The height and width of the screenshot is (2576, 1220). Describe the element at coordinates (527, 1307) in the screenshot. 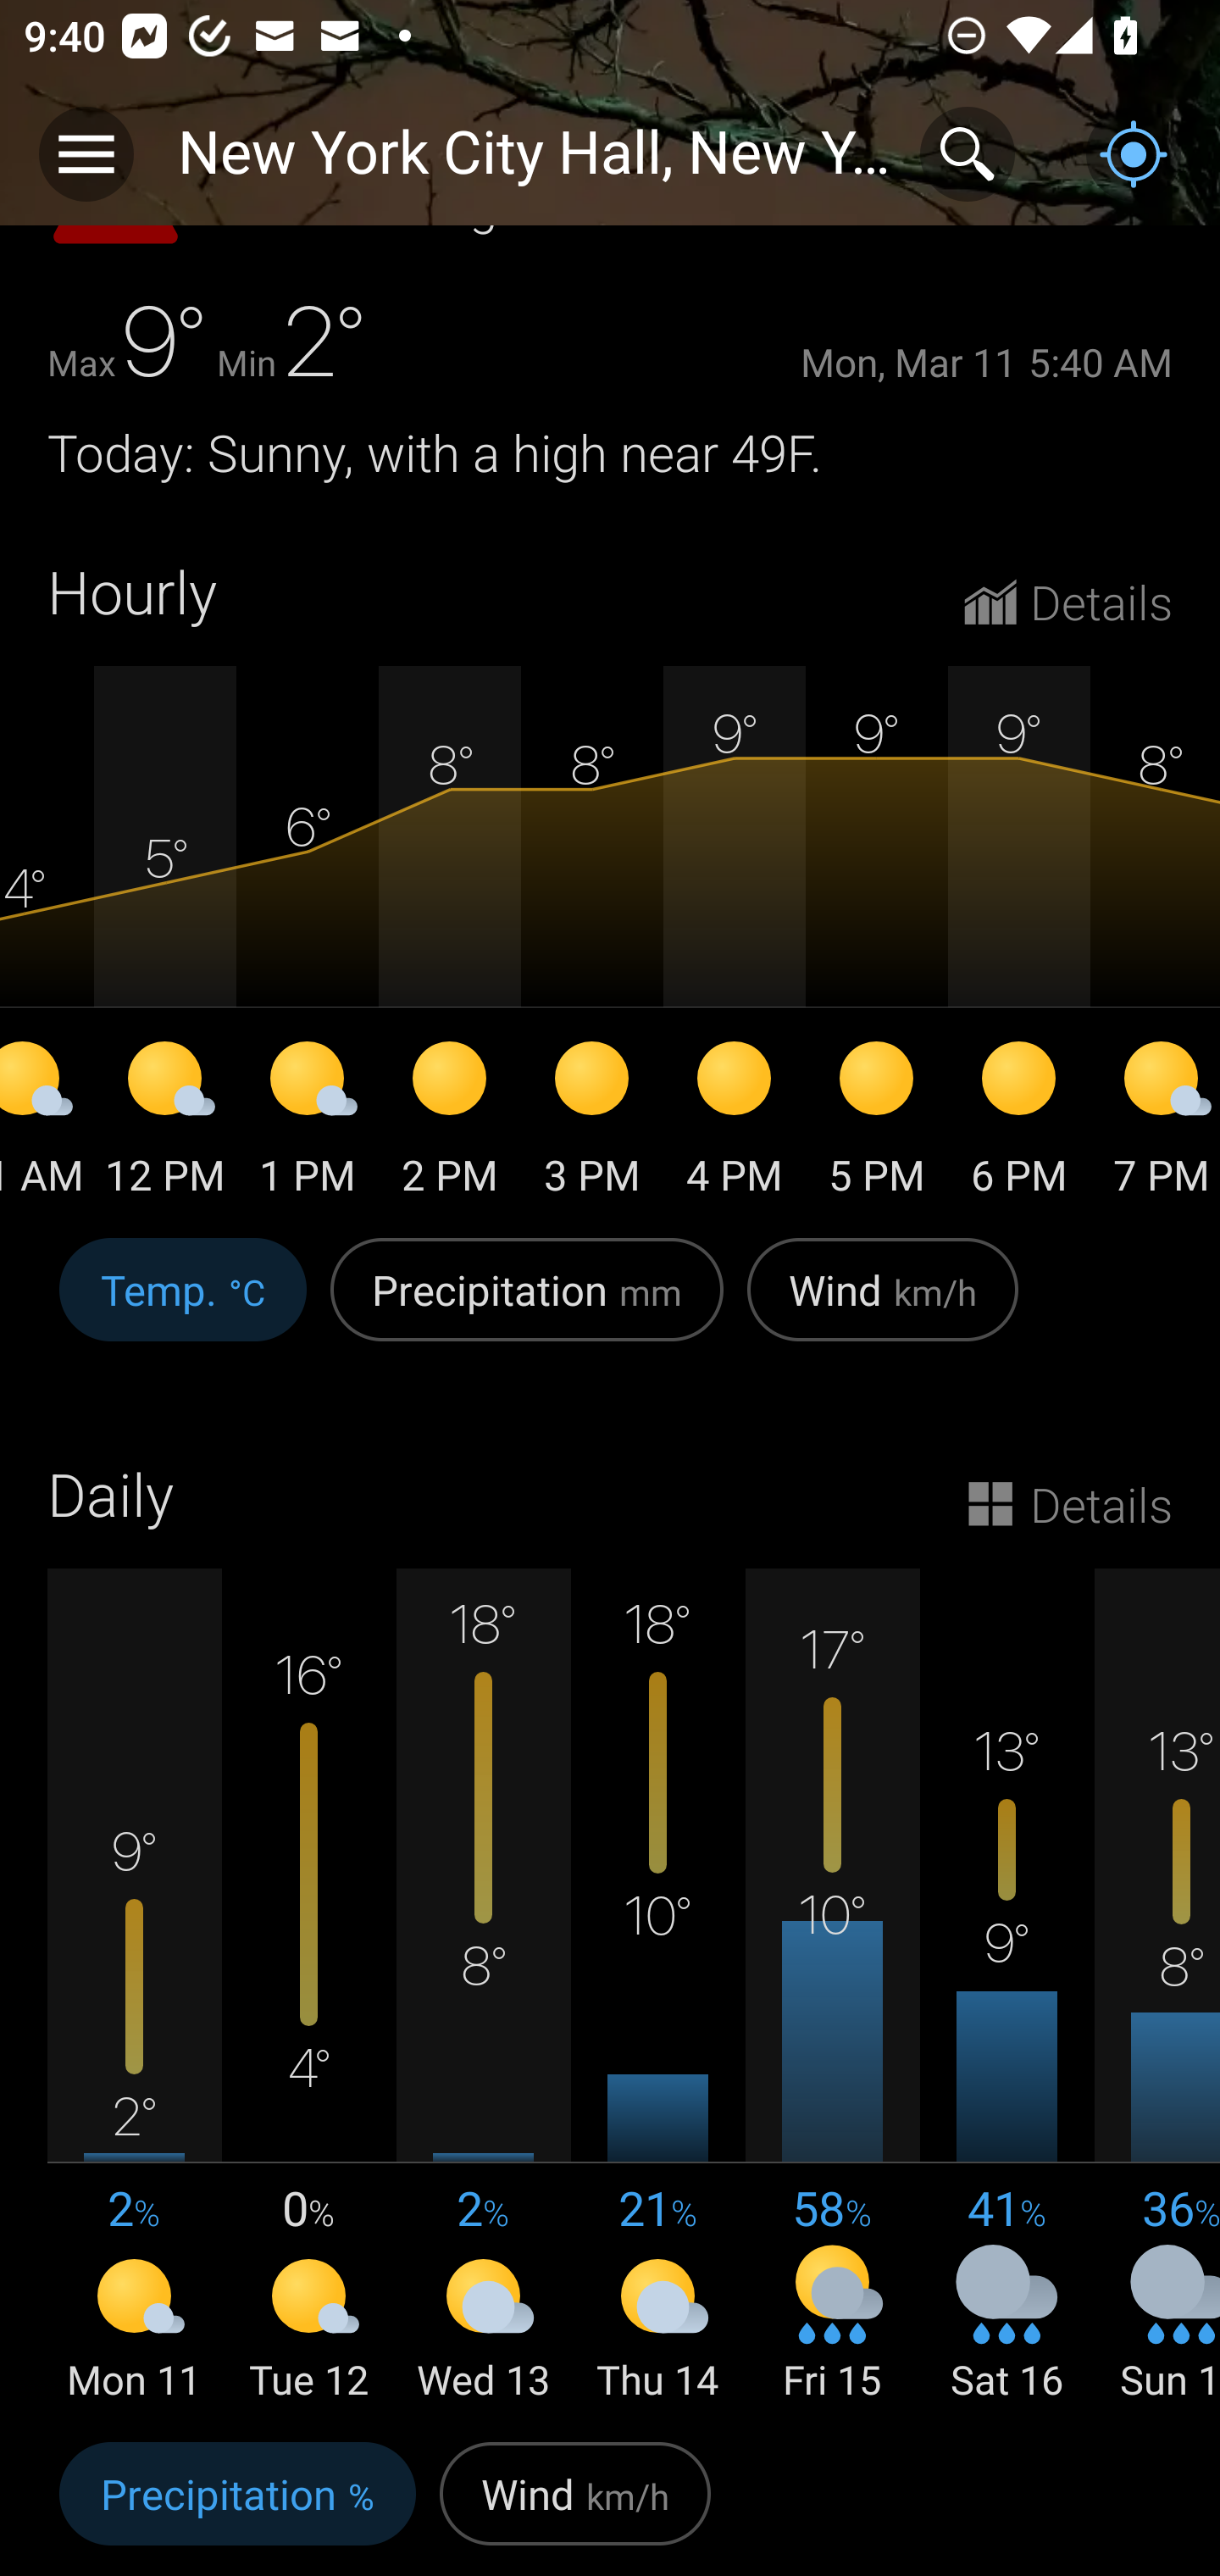

I see `Precipitation mm` at that location.